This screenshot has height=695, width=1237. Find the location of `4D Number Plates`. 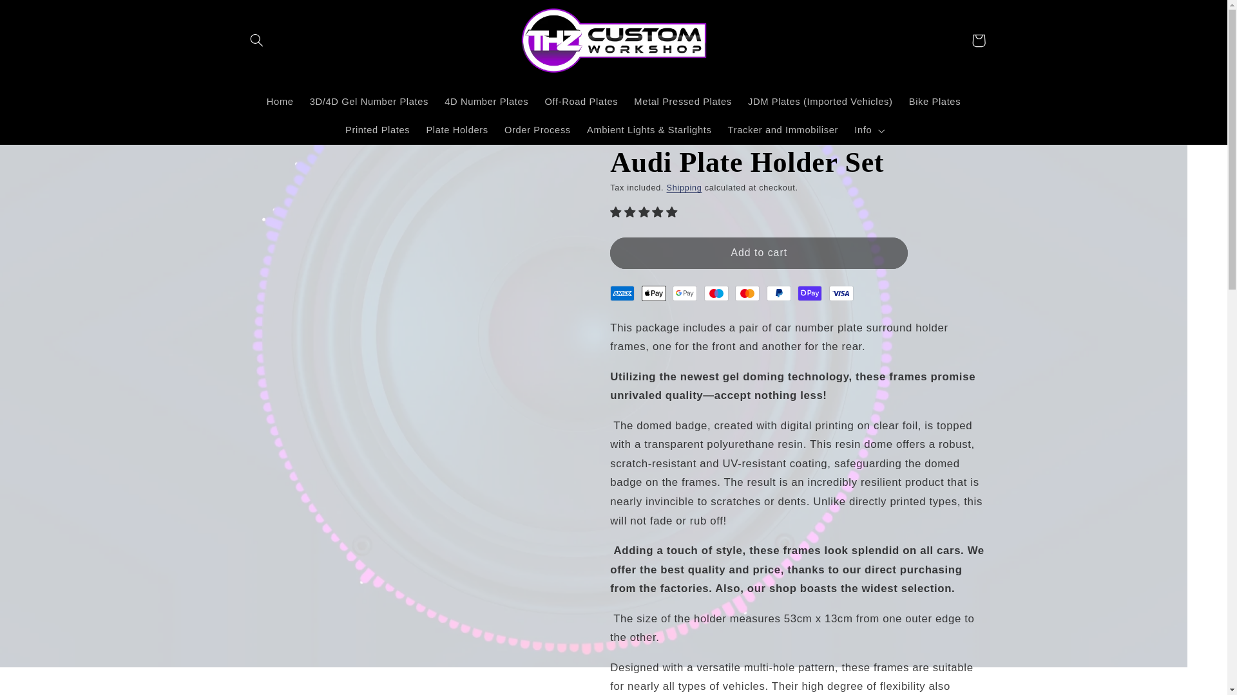

4D Number Plates is located at coordinates (486, 102).